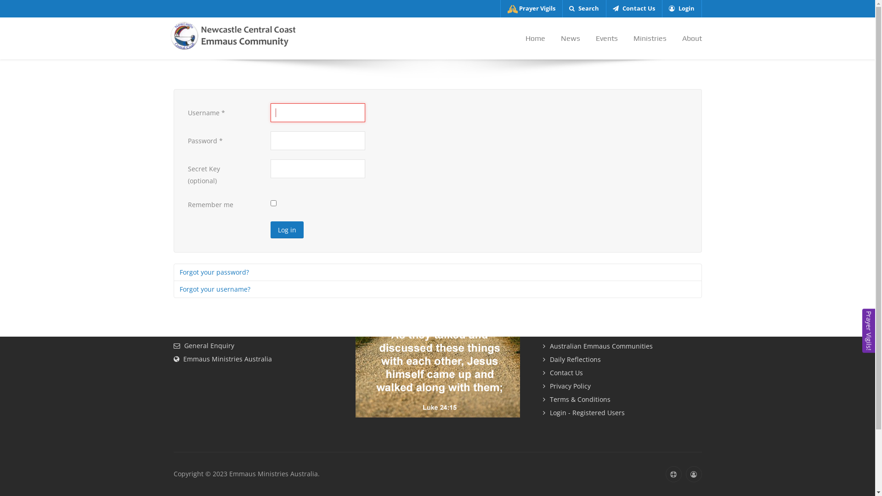  I want to click on Search, so click(584, 9).